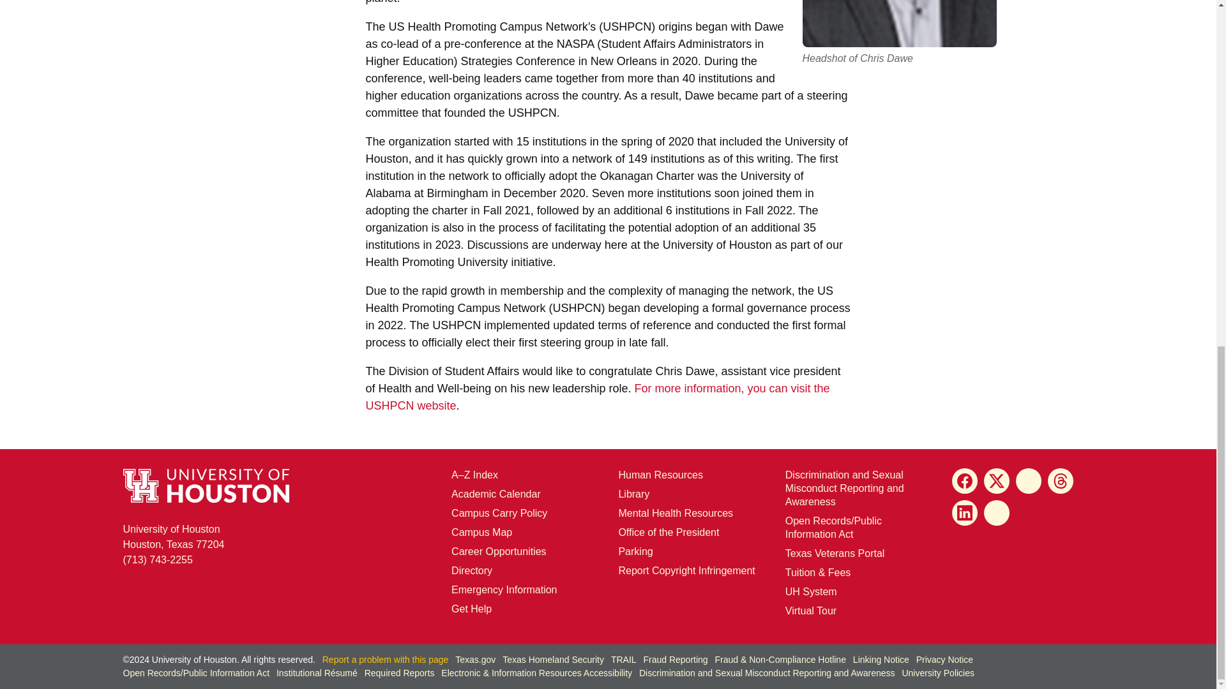 This screenshot has height=689, width=1226. Describe the element at coordinates (835, 552) in the screenshot. I see `Texas Veterans Portal` at that location.